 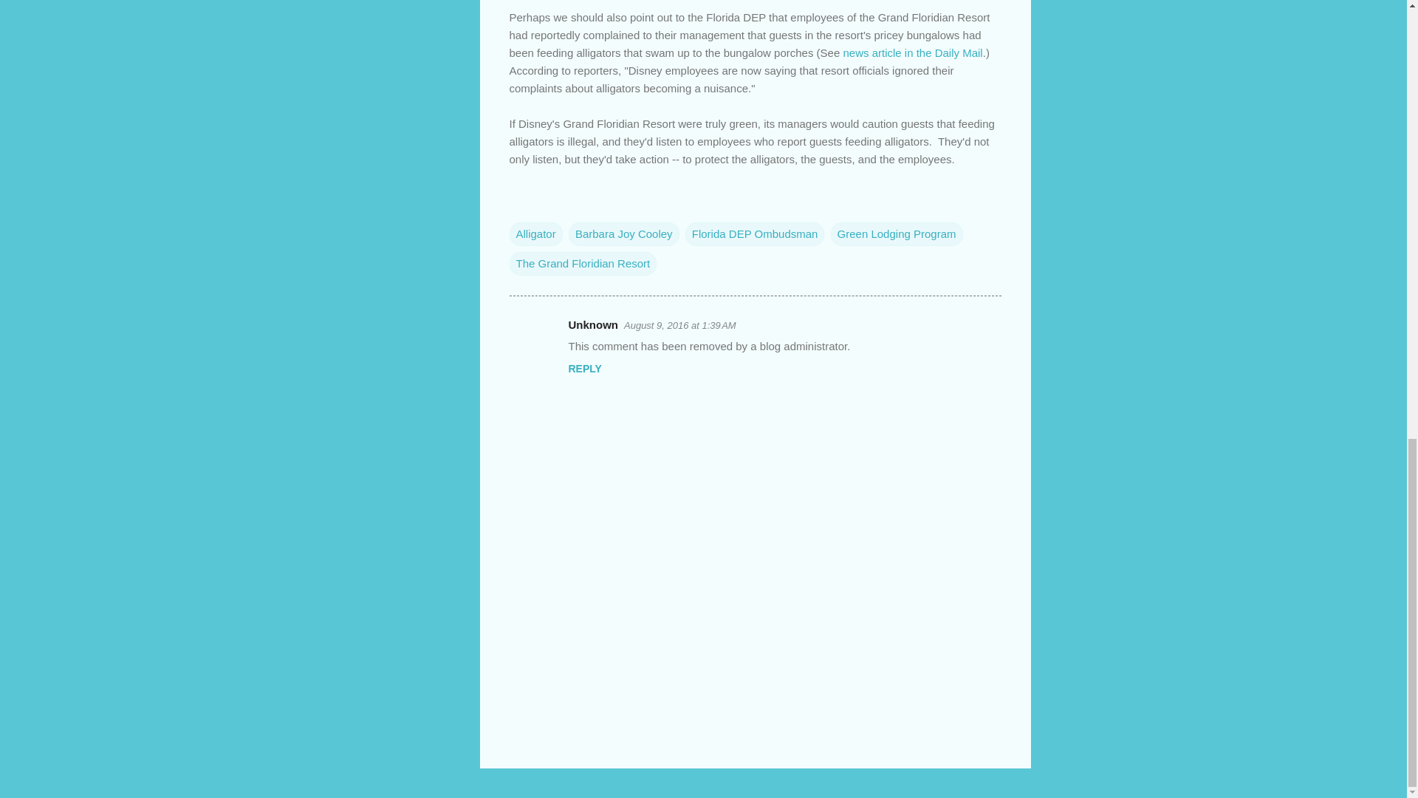 I want to click on REPLY, so click(x=585, y=368).